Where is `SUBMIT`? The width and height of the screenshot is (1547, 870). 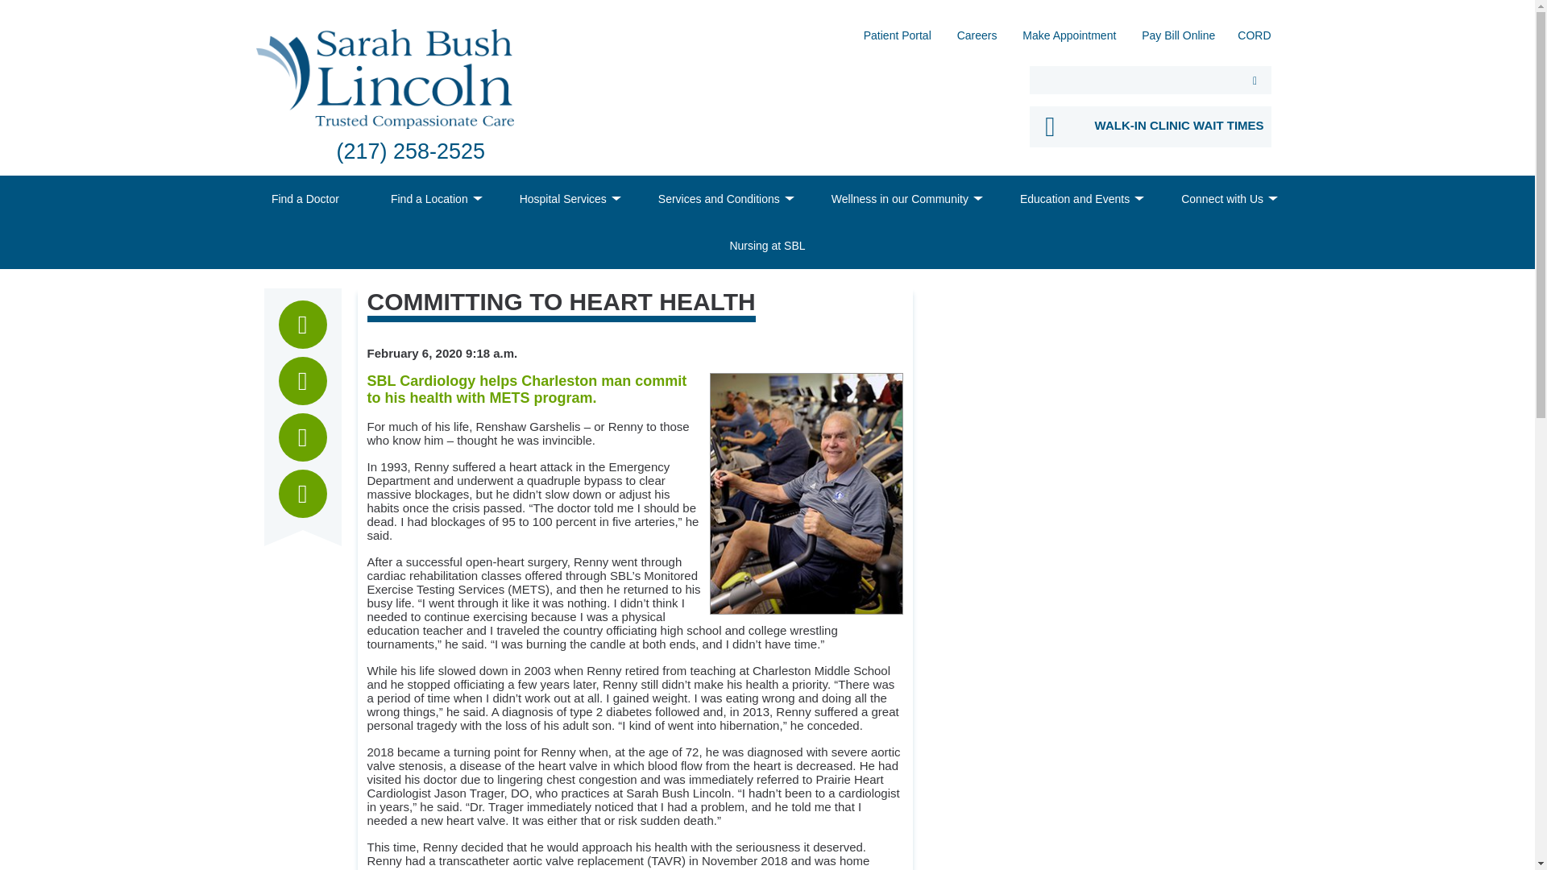
SUBMIT is located at coordinates (1255, 80).